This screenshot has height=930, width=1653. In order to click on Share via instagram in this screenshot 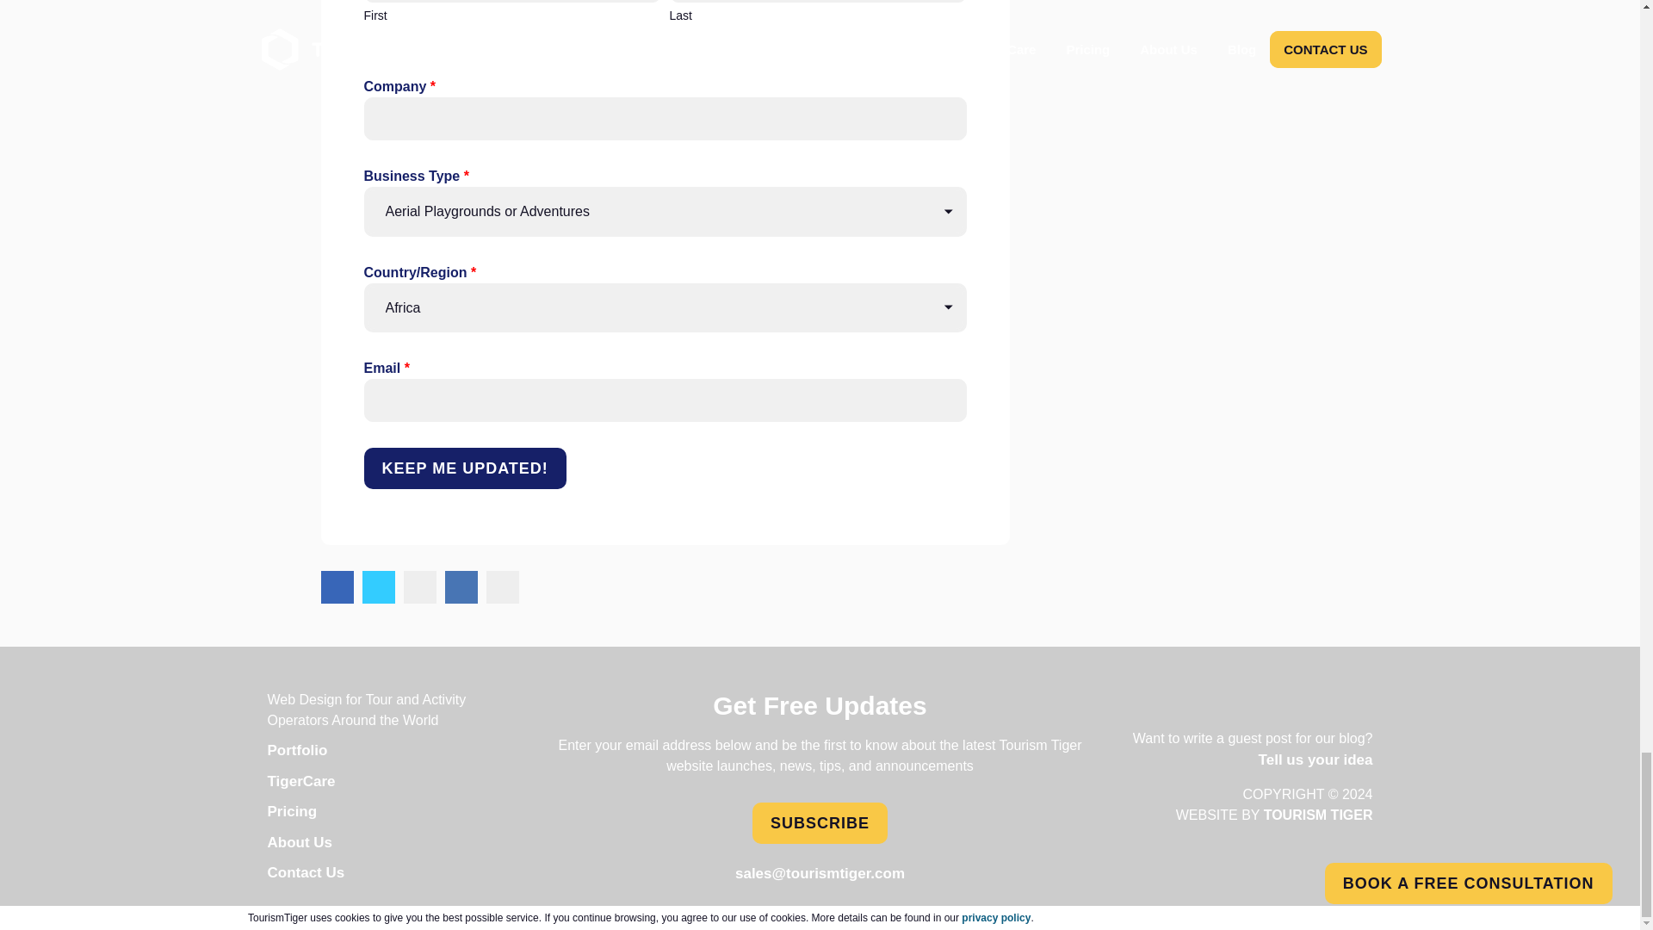, I will do `click(419, 587)`.